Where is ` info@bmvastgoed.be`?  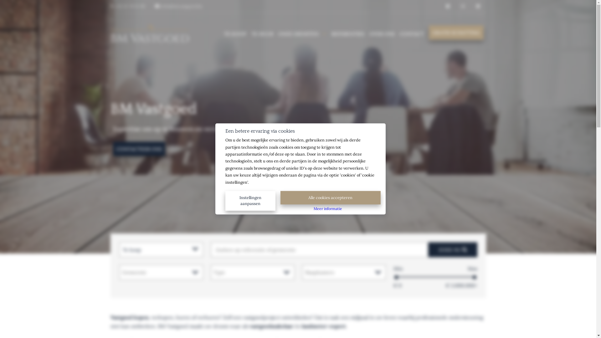  info@bmvastgoed.be is located at coordinates (178, 6).